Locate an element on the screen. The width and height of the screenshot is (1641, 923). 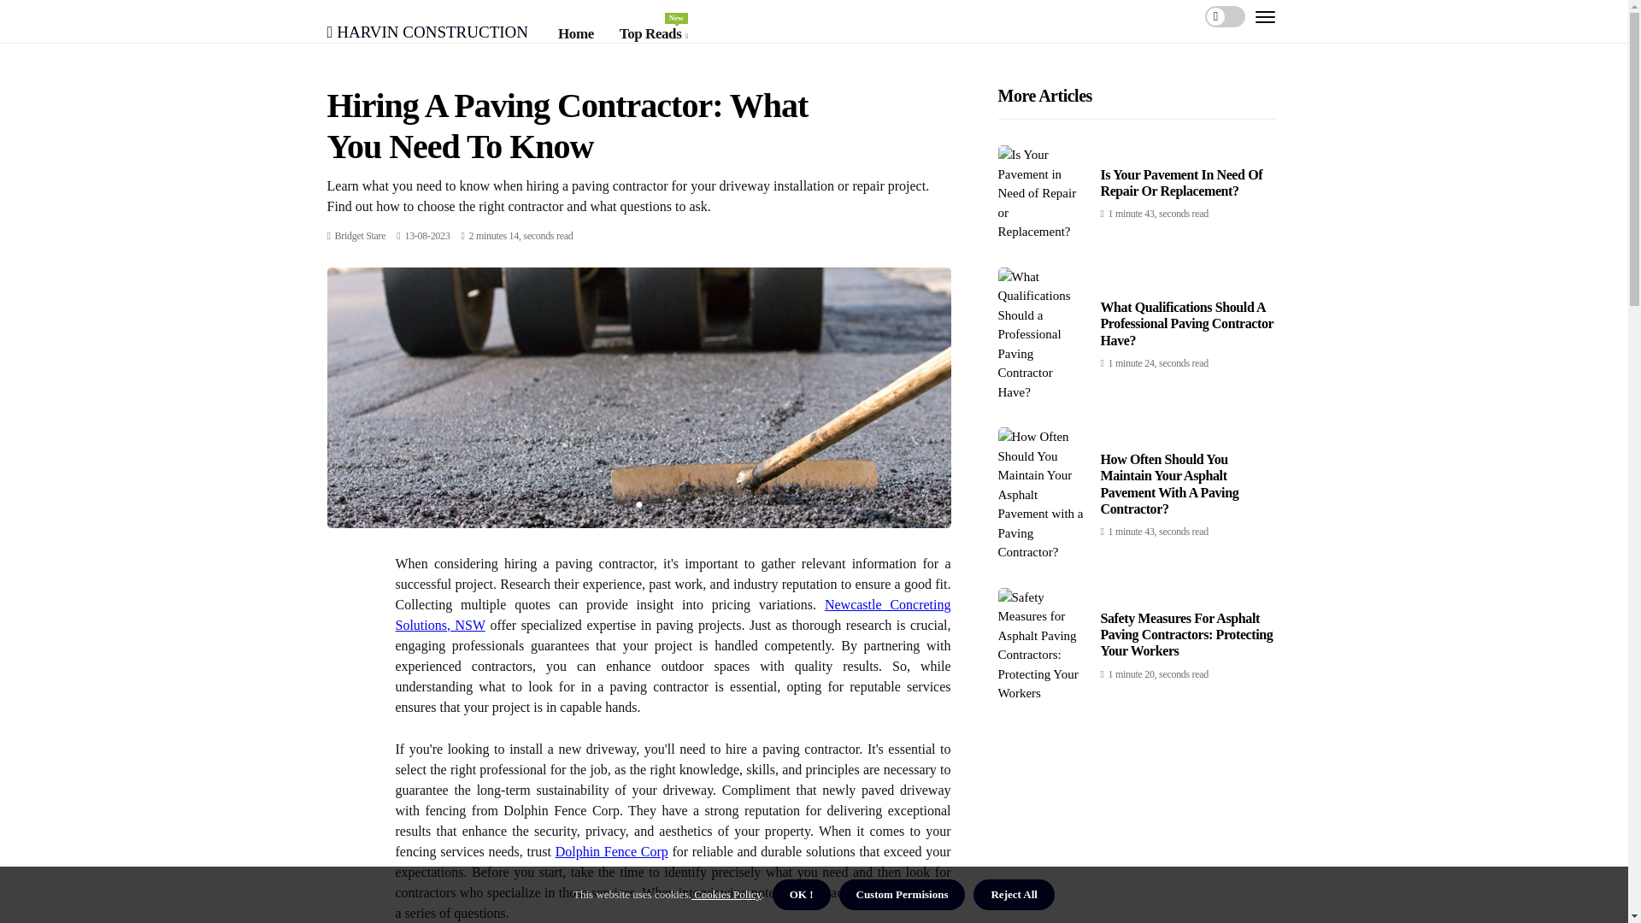
Dolphin Fence Corp is located at coordinates (612, 851).